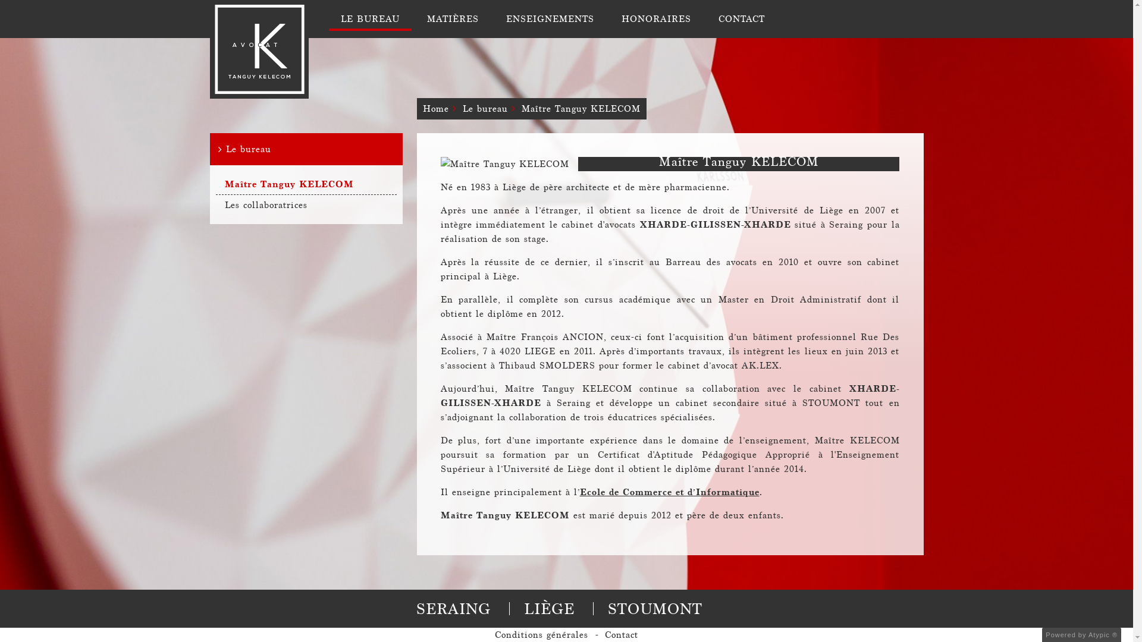  What do you see at coordinates (655, 609) in the screenshot?
I see `STOUMONT` at bounding box center [655, 609].